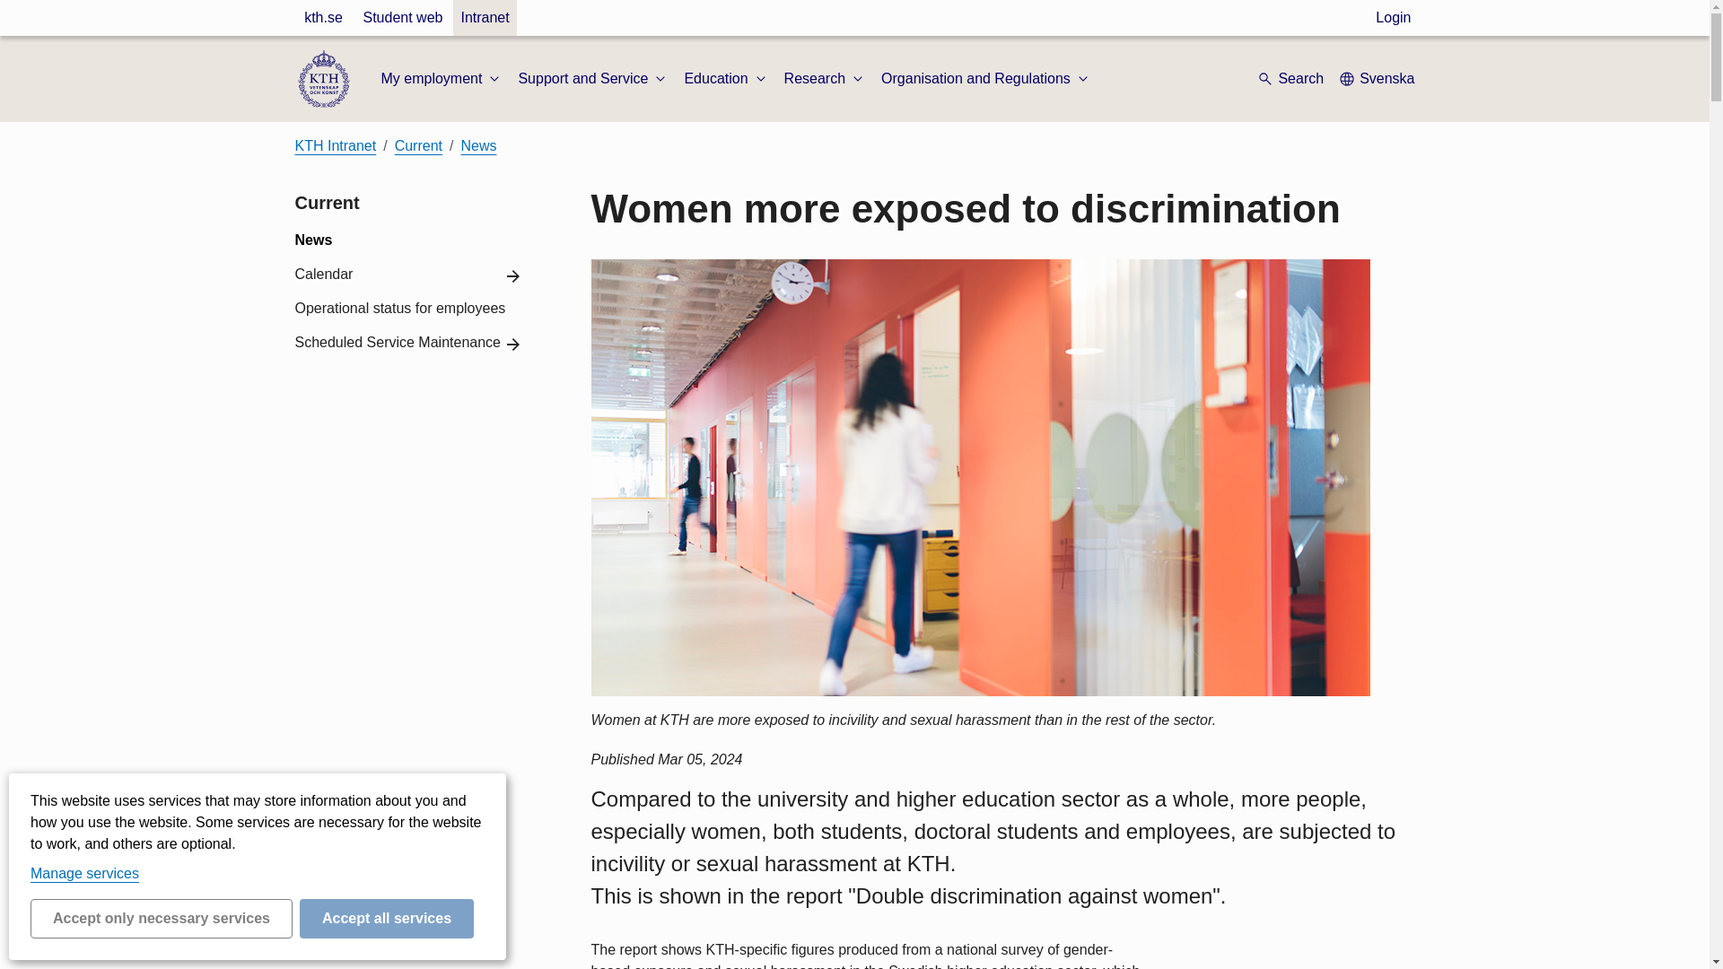 This screenshot has height=969, width=1723. Describe the element at coordinates (84, 873) in the screenshot. I see `Manage services` at that location.